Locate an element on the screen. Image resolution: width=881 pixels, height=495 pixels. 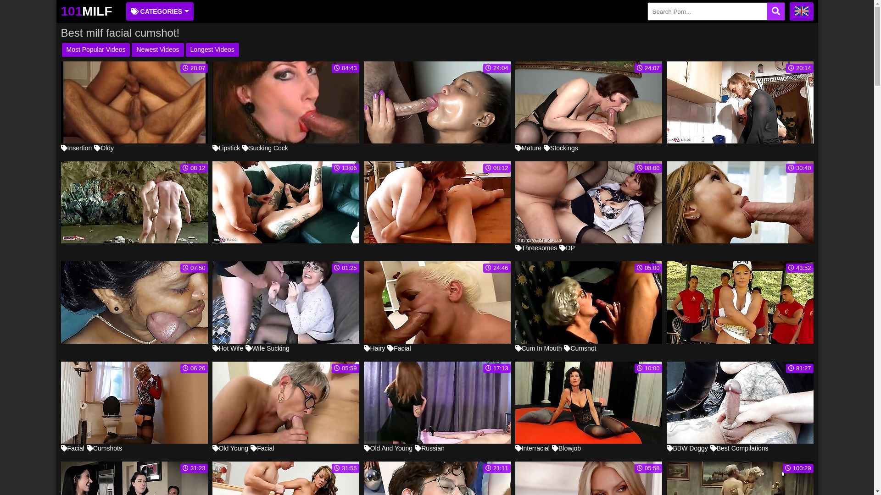
Interracial is located at coordinates (532, 448).